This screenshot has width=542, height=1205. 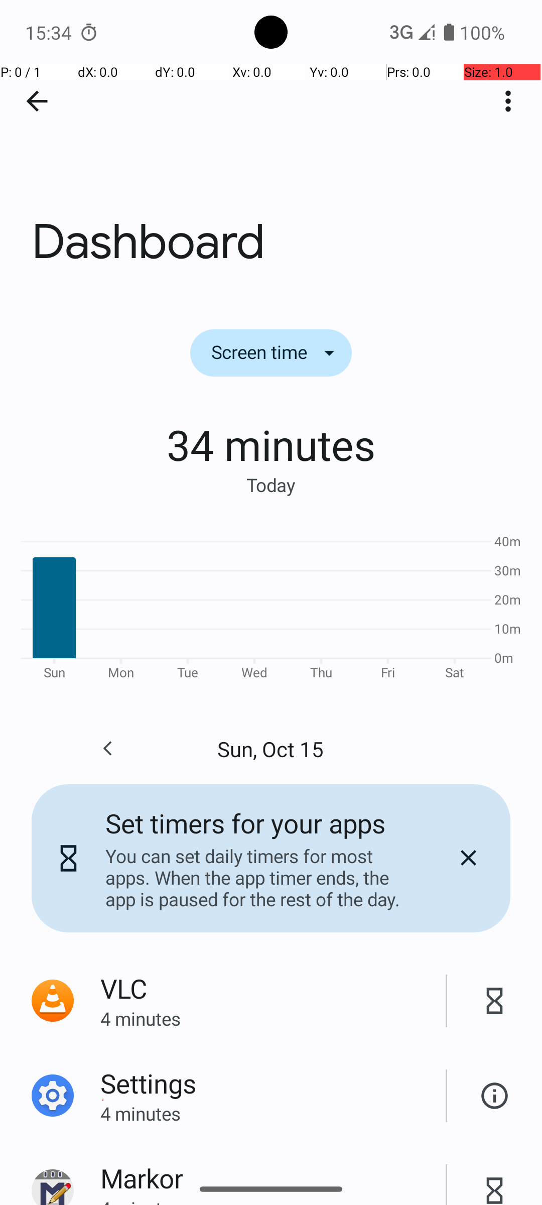 I want to click on 34 minutes, so click(x=271, y=444).